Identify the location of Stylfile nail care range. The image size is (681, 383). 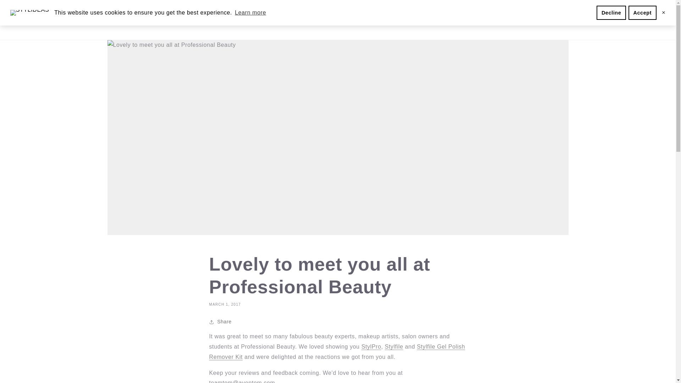
(394, 346).